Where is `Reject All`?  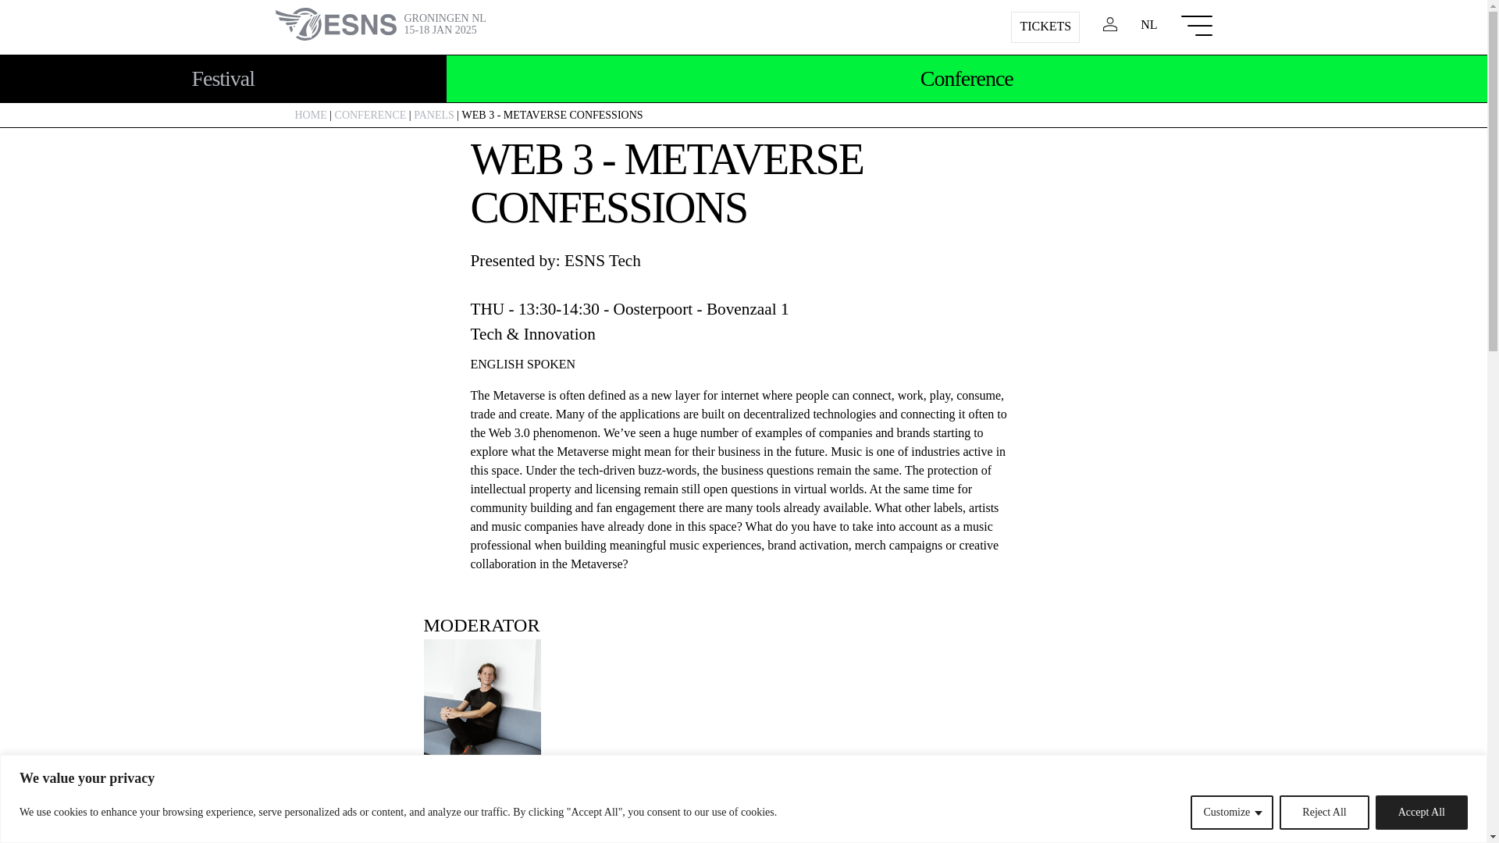 Reject All is located at coordinates (1421, 812).